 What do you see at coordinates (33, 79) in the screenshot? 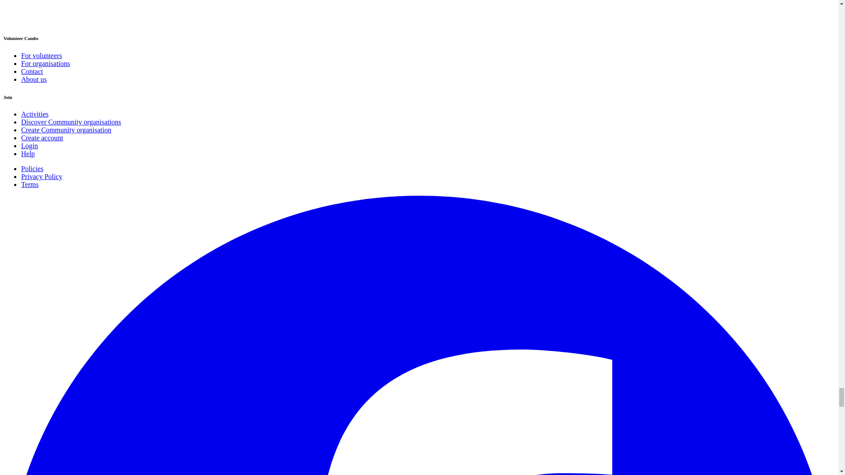
I see `About us` at bounding box center [33, 79].